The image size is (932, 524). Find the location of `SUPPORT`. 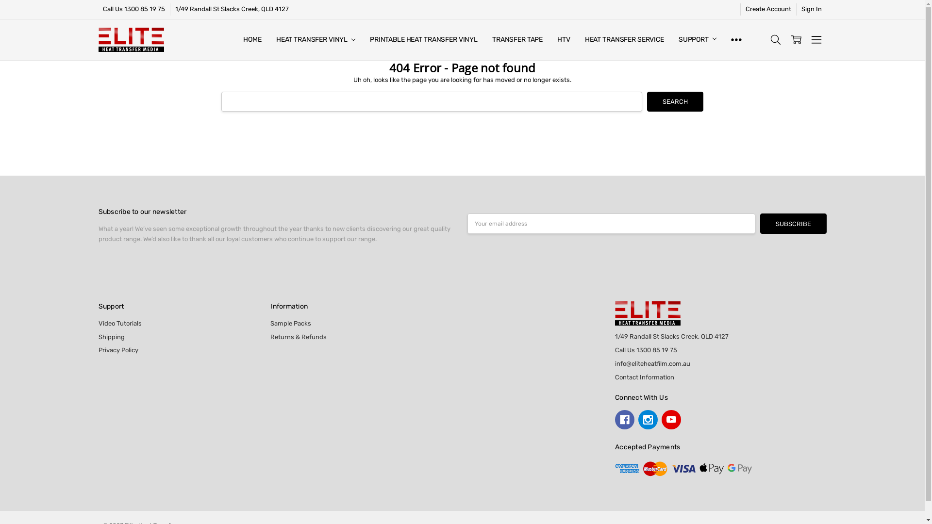

SUPPORT is located at coordinates (698, 40).